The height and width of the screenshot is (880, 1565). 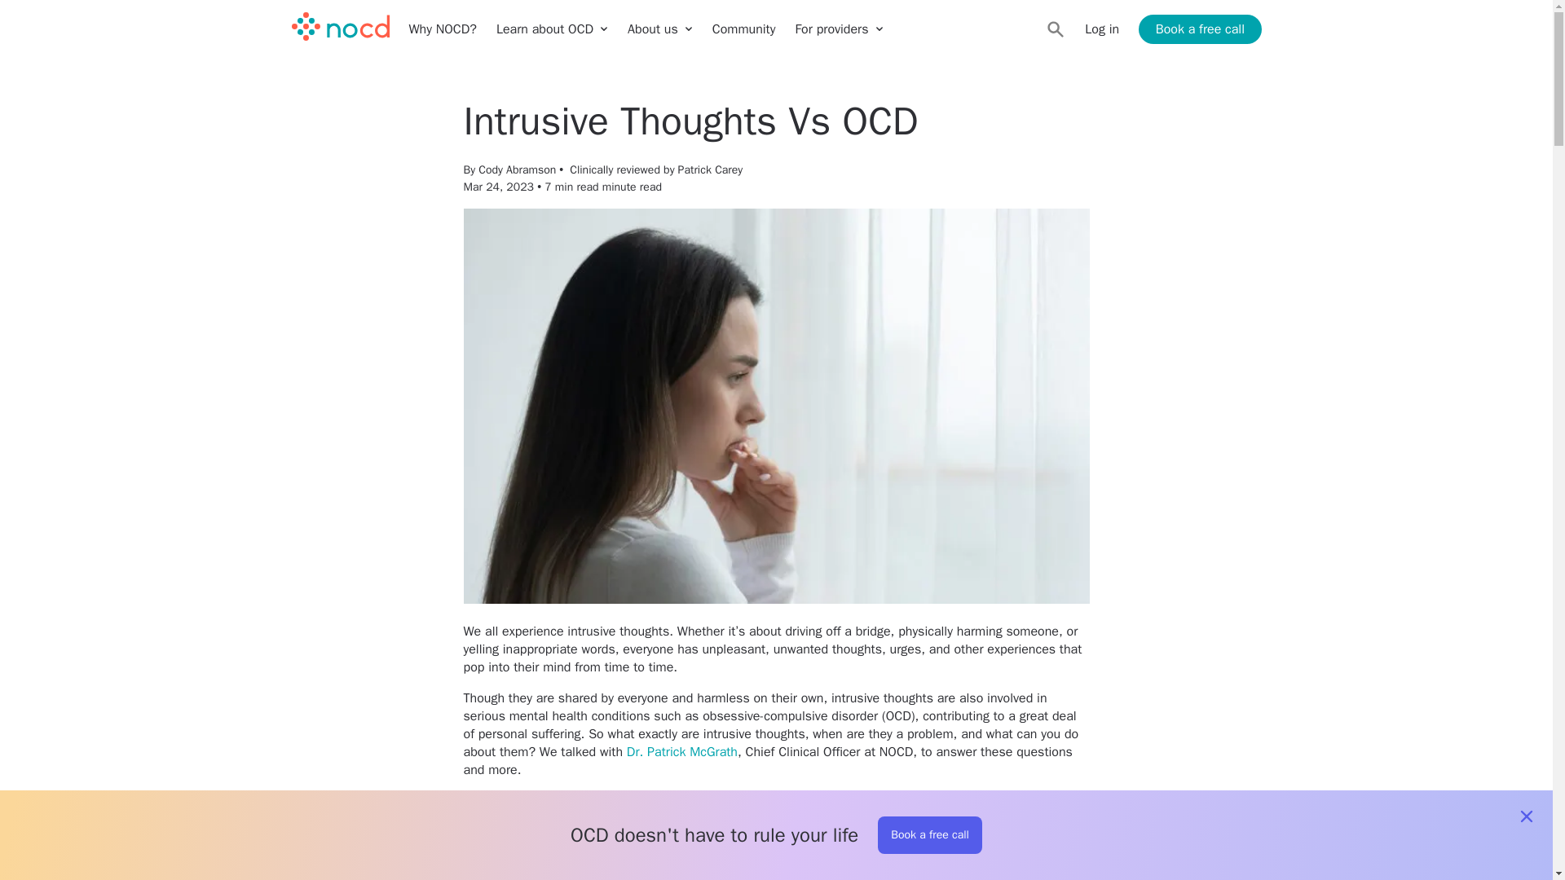 I want to click on Book a free call, so click(x=1200, y=29).